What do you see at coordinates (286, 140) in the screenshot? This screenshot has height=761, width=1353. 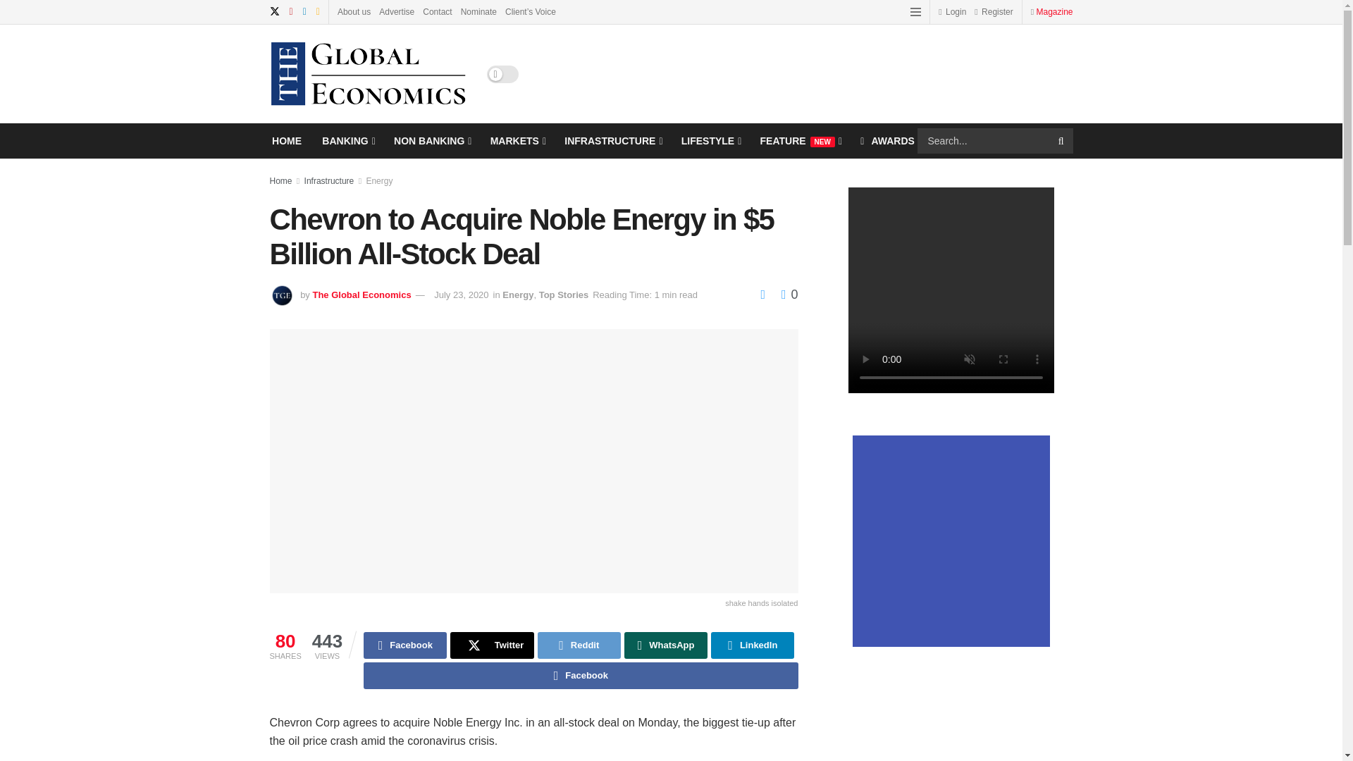 I see `HOME` at bounding box center [286, 140].